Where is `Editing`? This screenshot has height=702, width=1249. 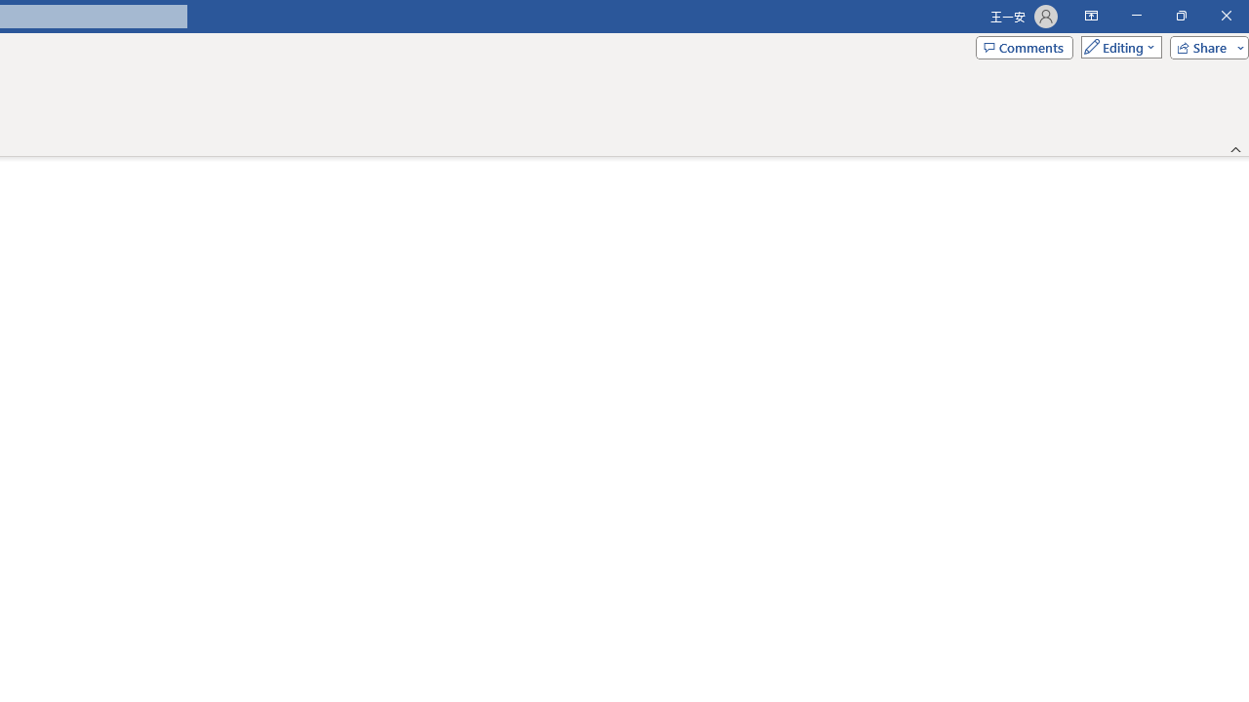 Editing is located at coordinates (1116, 47).